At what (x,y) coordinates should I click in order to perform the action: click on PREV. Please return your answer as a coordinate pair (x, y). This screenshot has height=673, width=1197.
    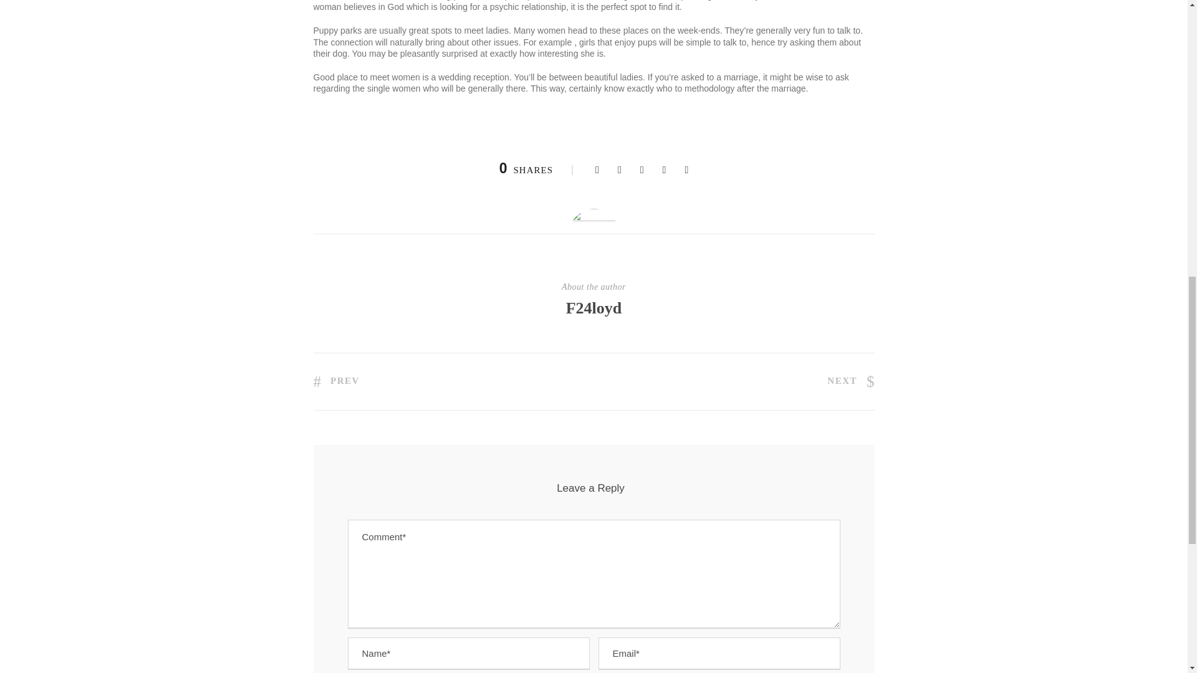
    Looking at the image, I should click on (335, 380).